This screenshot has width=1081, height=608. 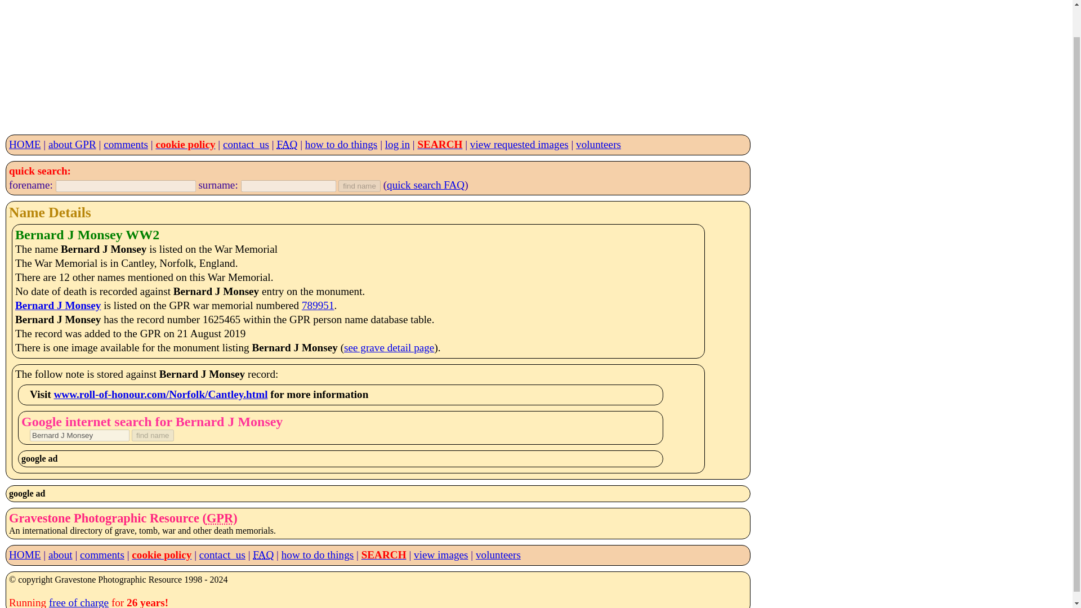 What do you see at coordinates (263, 555) in the screenshot?
I see `Frequently Asked Questions` at bounding box center [263, 555].